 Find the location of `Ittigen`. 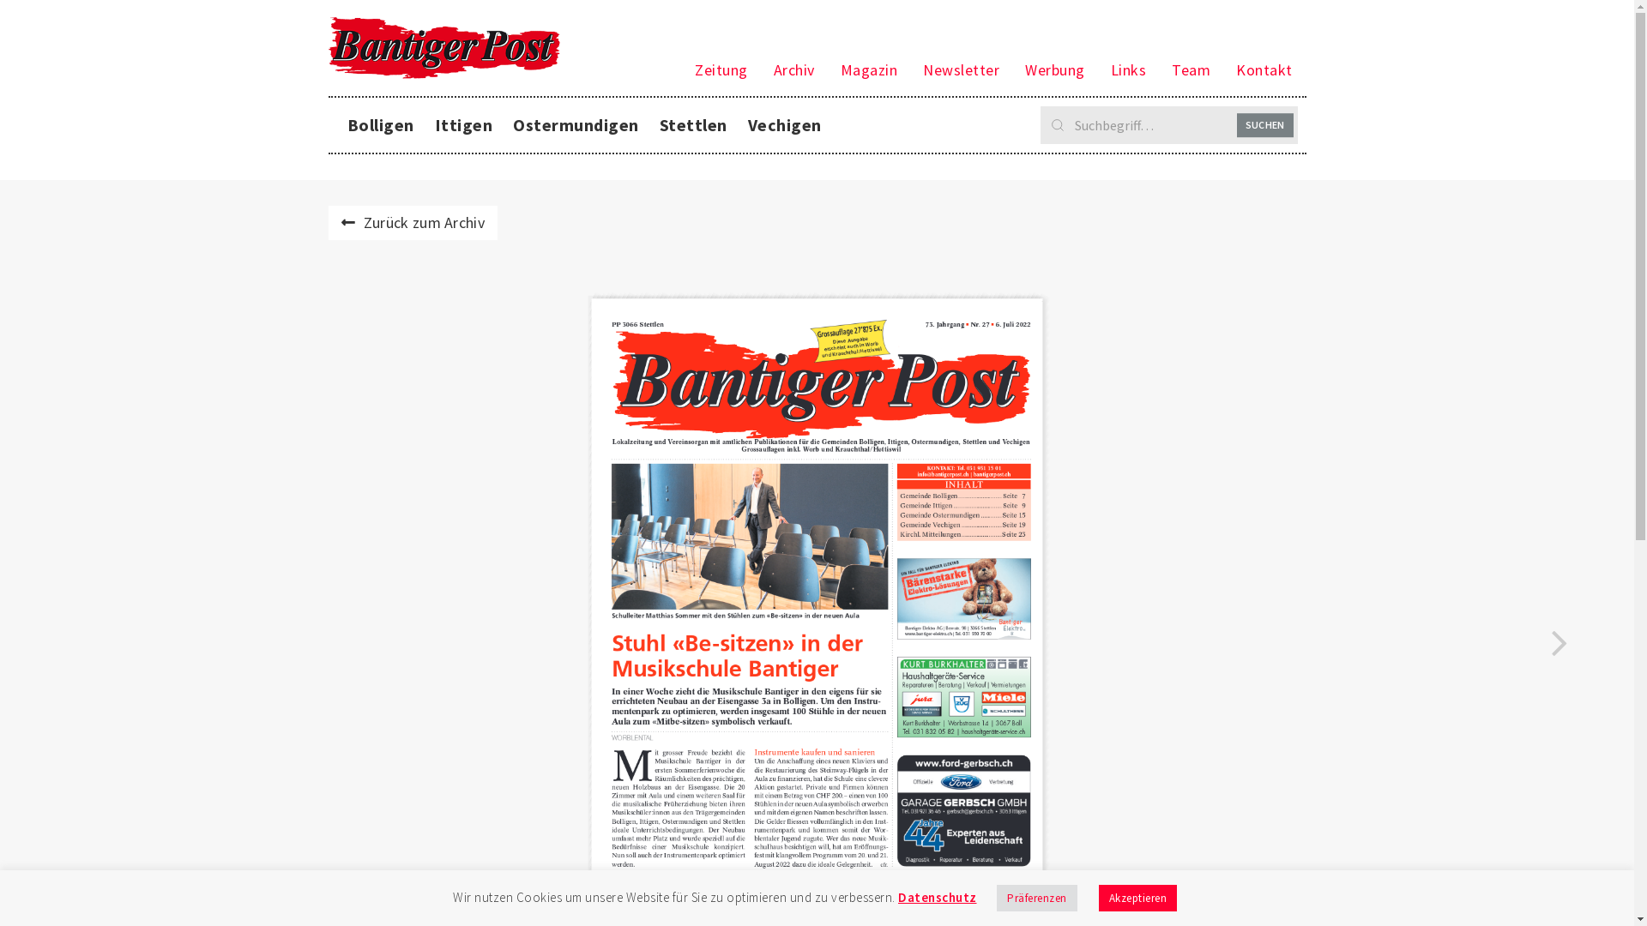

Ittigen is located at coordinates (463, 125).